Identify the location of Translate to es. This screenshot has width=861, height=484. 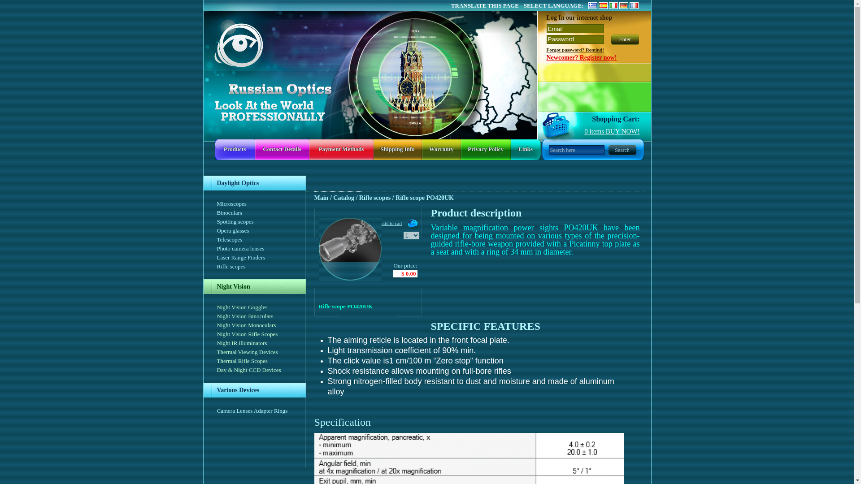
(604, 5).